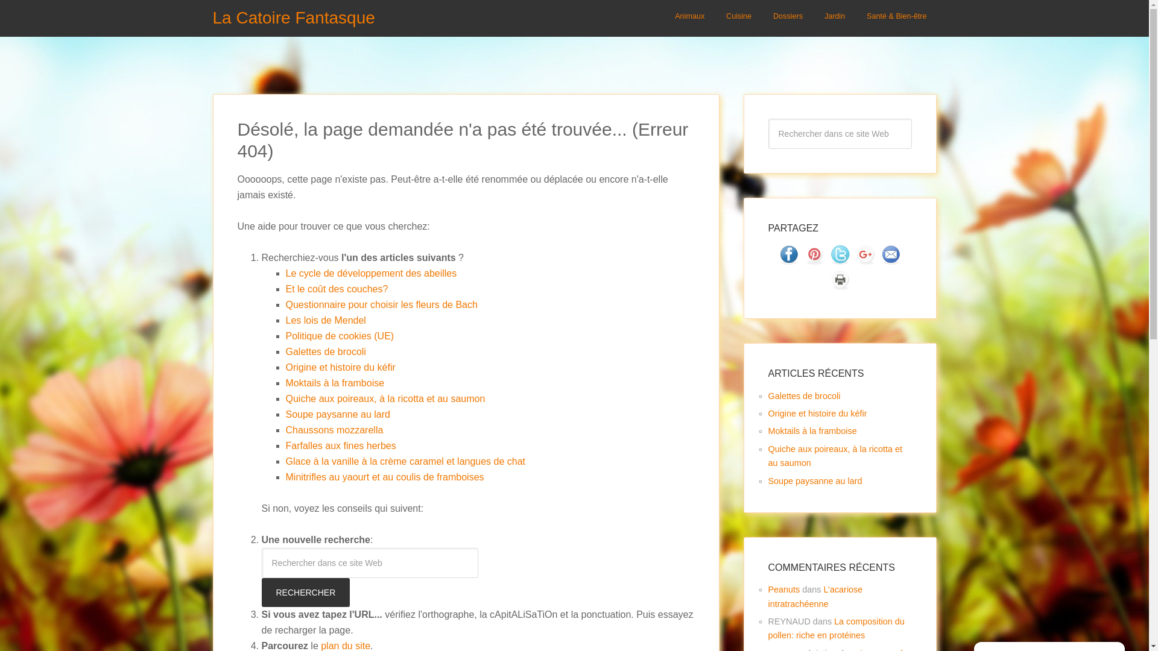  Describe the element at coordinates (814, 260) in the screenshot. I see `Pinterest` at that location.